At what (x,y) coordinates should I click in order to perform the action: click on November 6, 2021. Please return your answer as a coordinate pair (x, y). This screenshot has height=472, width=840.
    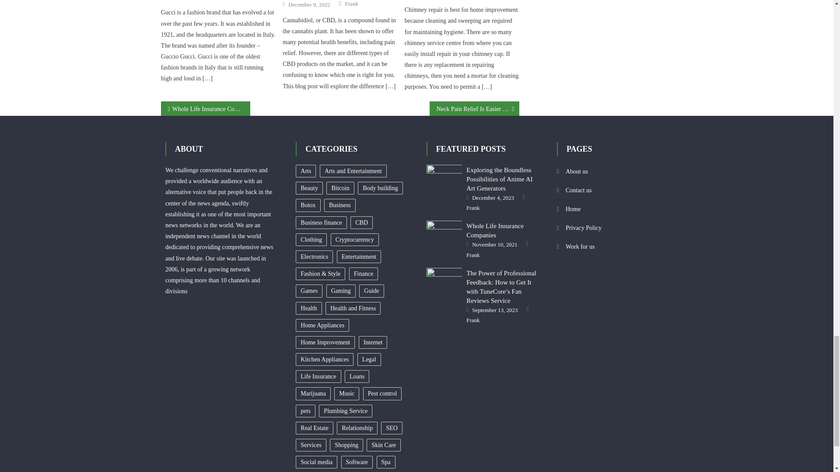
    Looking at the image, I should click on (188, 1).